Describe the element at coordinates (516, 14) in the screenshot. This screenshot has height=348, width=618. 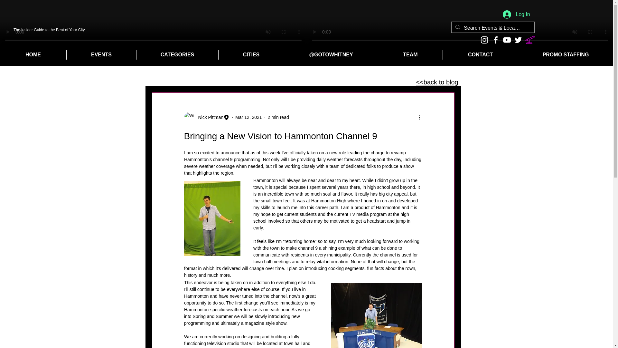
I see `Log In` at that location.